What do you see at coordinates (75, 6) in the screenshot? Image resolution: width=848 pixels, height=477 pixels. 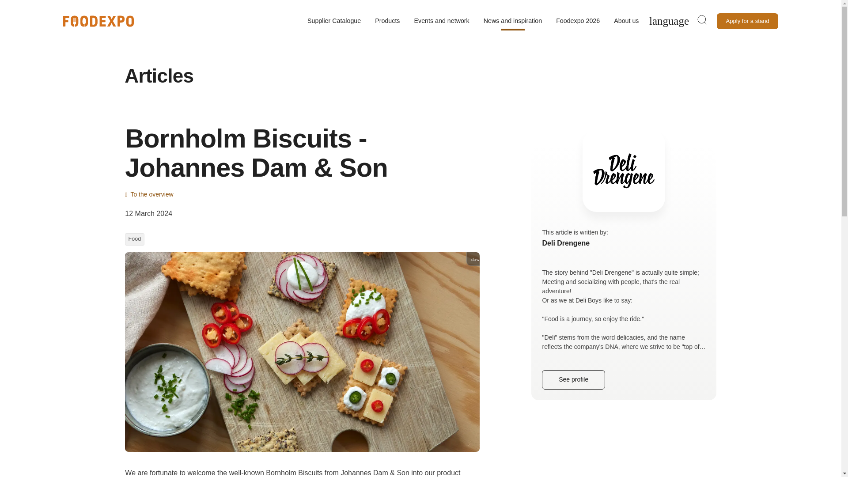 I see `Home` at bounding box center [75, 6].